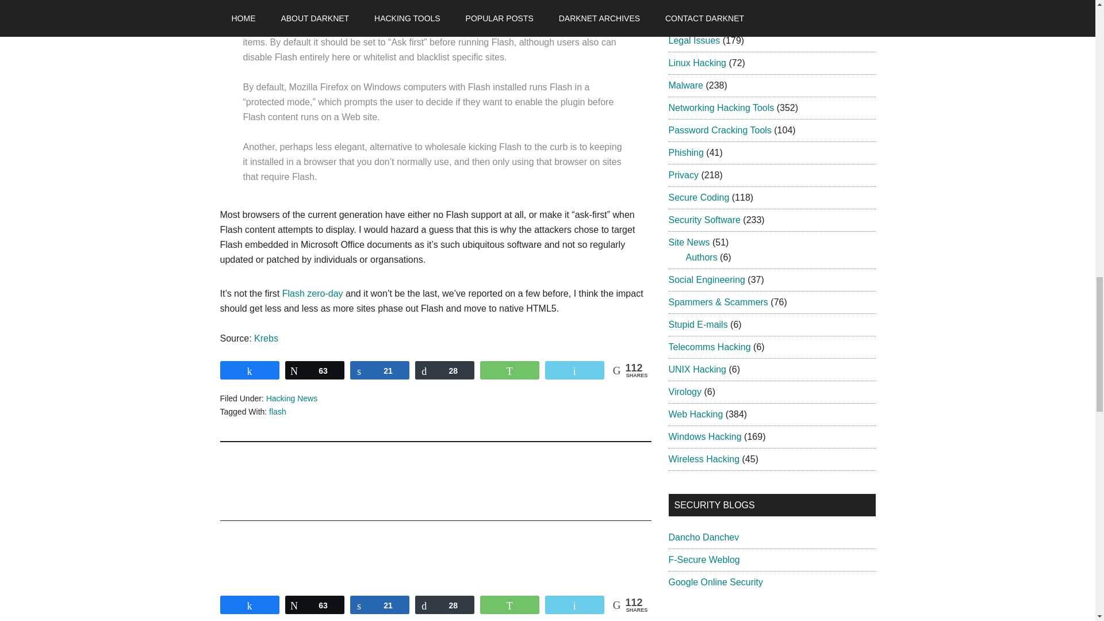  What do you see at coordinates (379, 370) in the screenshot?
I see `21` at bounding box center [379, 370].